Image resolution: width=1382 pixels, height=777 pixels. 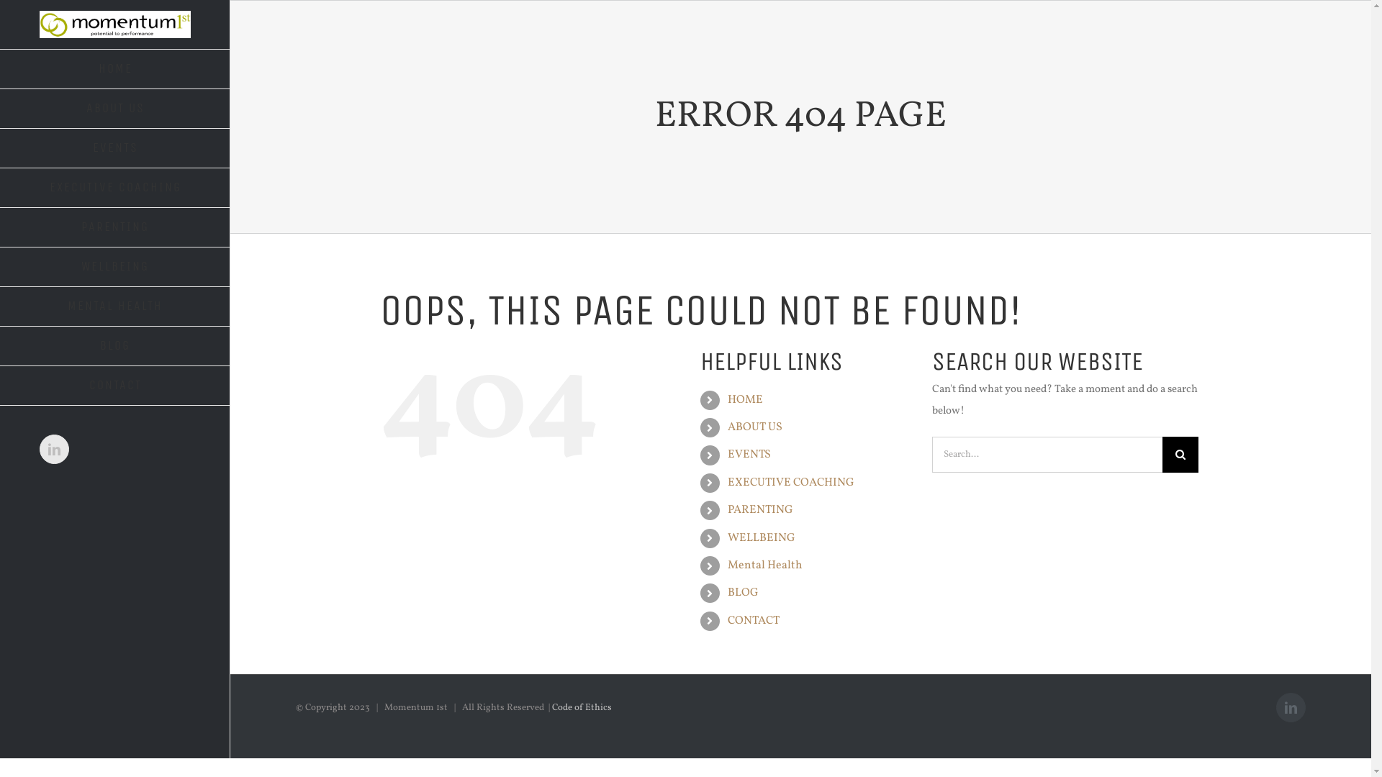 What do you see at coordinates (115, 306) in the screenshot?
I see `MENTAL HEALTH` at bounding box center [115, 306].